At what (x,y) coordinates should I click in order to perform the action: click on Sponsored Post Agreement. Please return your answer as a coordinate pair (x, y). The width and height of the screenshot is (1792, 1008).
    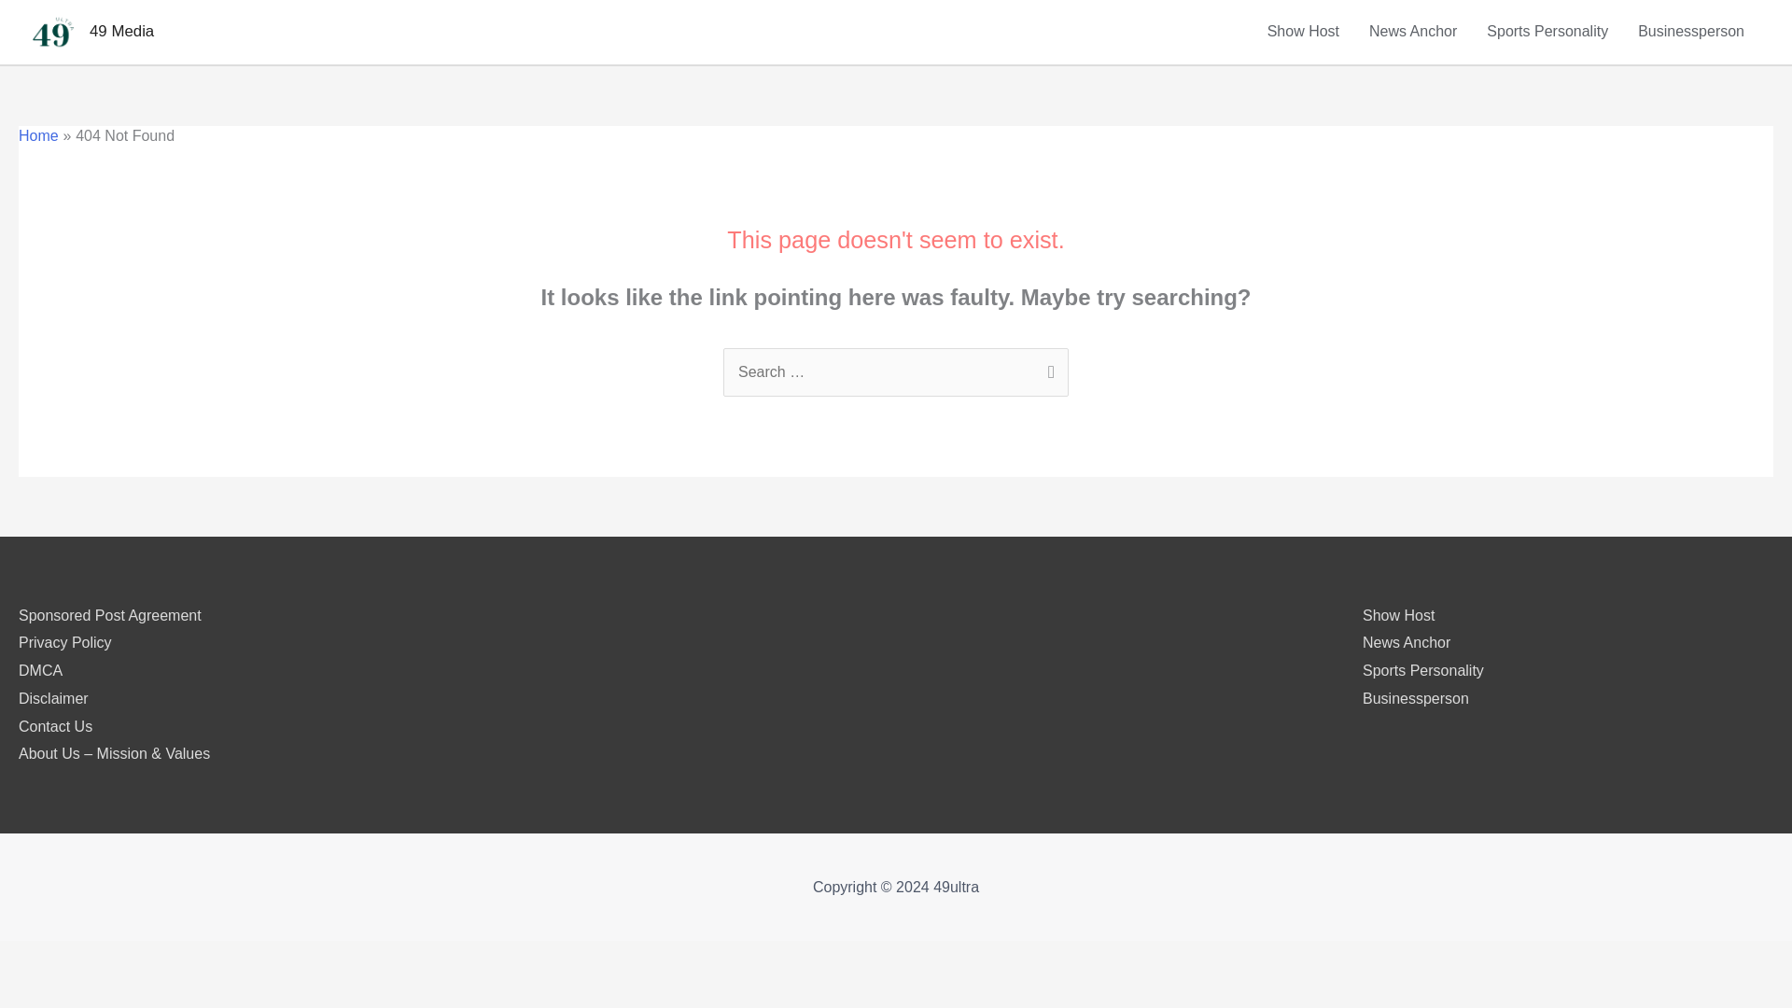
    Looking at the image, I should click on (109, 616).